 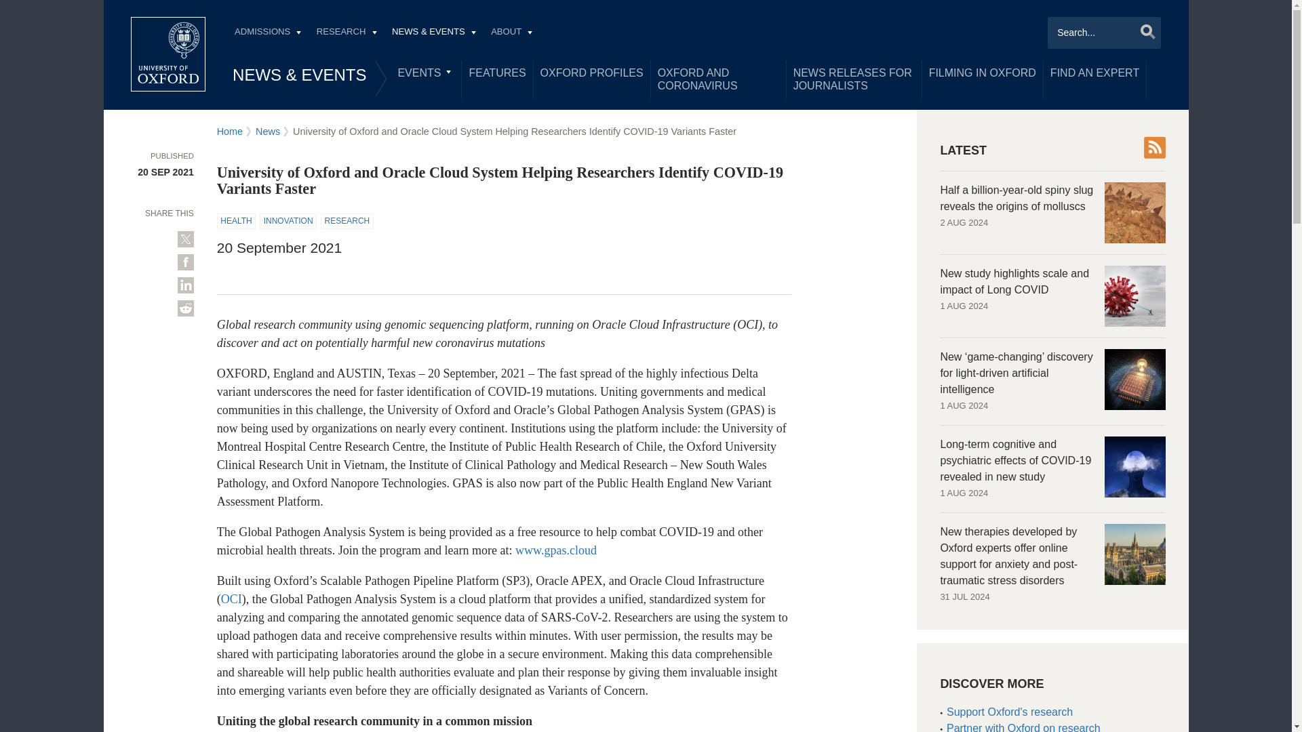 What do you see at coordinates (168, 54) in the screenshot?
I see `Home` at bounding box center [168, 54].